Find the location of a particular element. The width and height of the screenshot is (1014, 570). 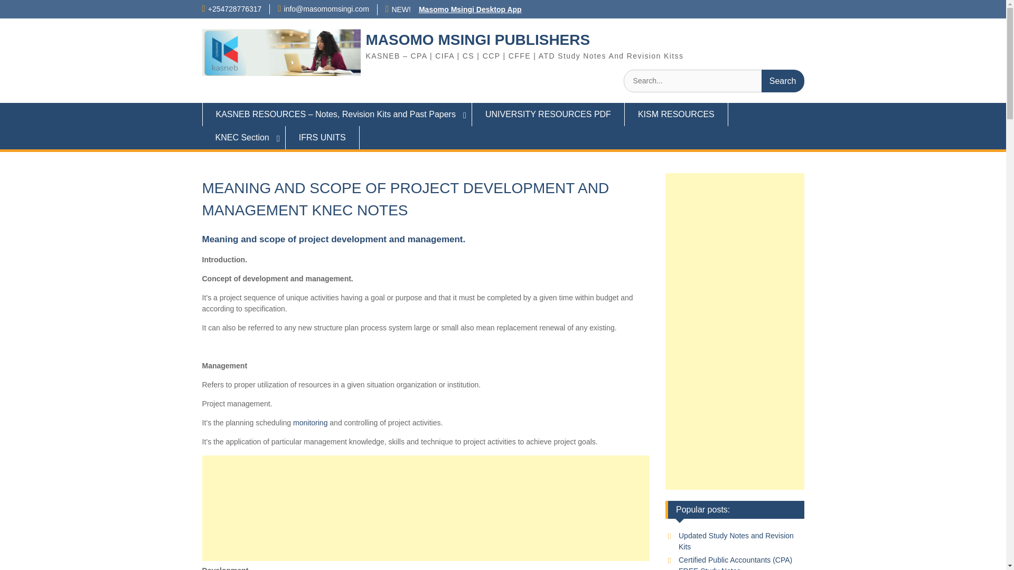

UNIVERSITY RESOURCES PDF is located at coordinates (548, 114).